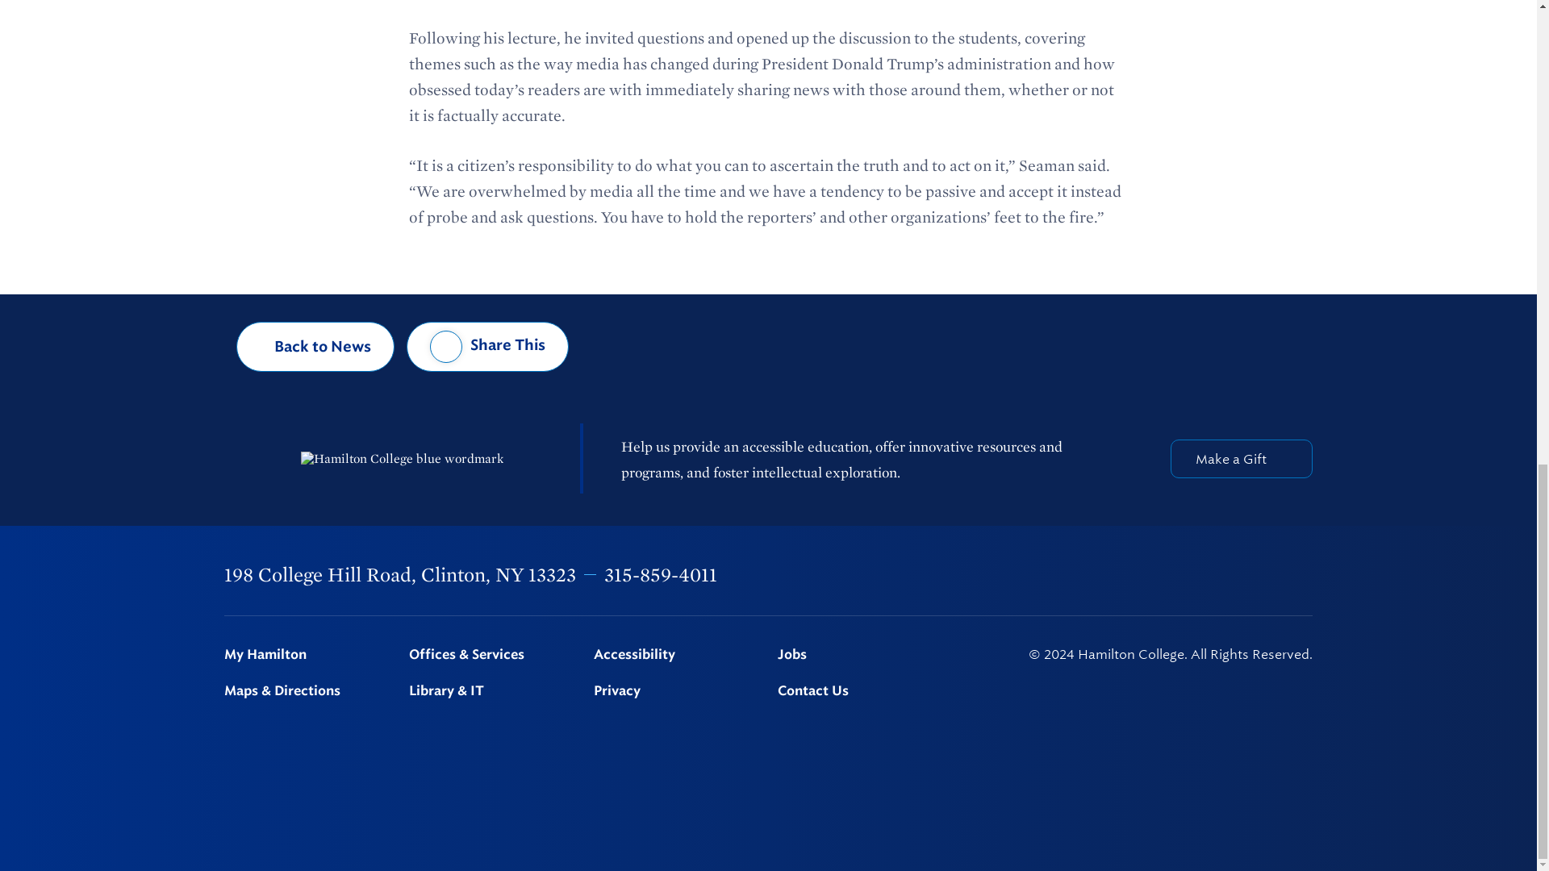 This screenshot has height=871, width=1549. What do you see at coordinates (1241, 458) in the screenshot?
I see `Make a Gift` at bounding box center [1241, 458].